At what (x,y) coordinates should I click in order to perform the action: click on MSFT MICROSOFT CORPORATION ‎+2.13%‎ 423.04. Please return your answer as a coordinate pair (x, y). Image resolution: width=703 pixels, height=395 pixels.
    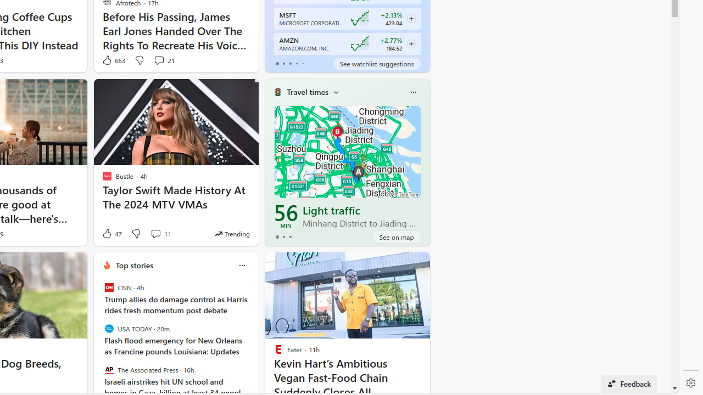
    Looking at the image, I should click on (347, 19).